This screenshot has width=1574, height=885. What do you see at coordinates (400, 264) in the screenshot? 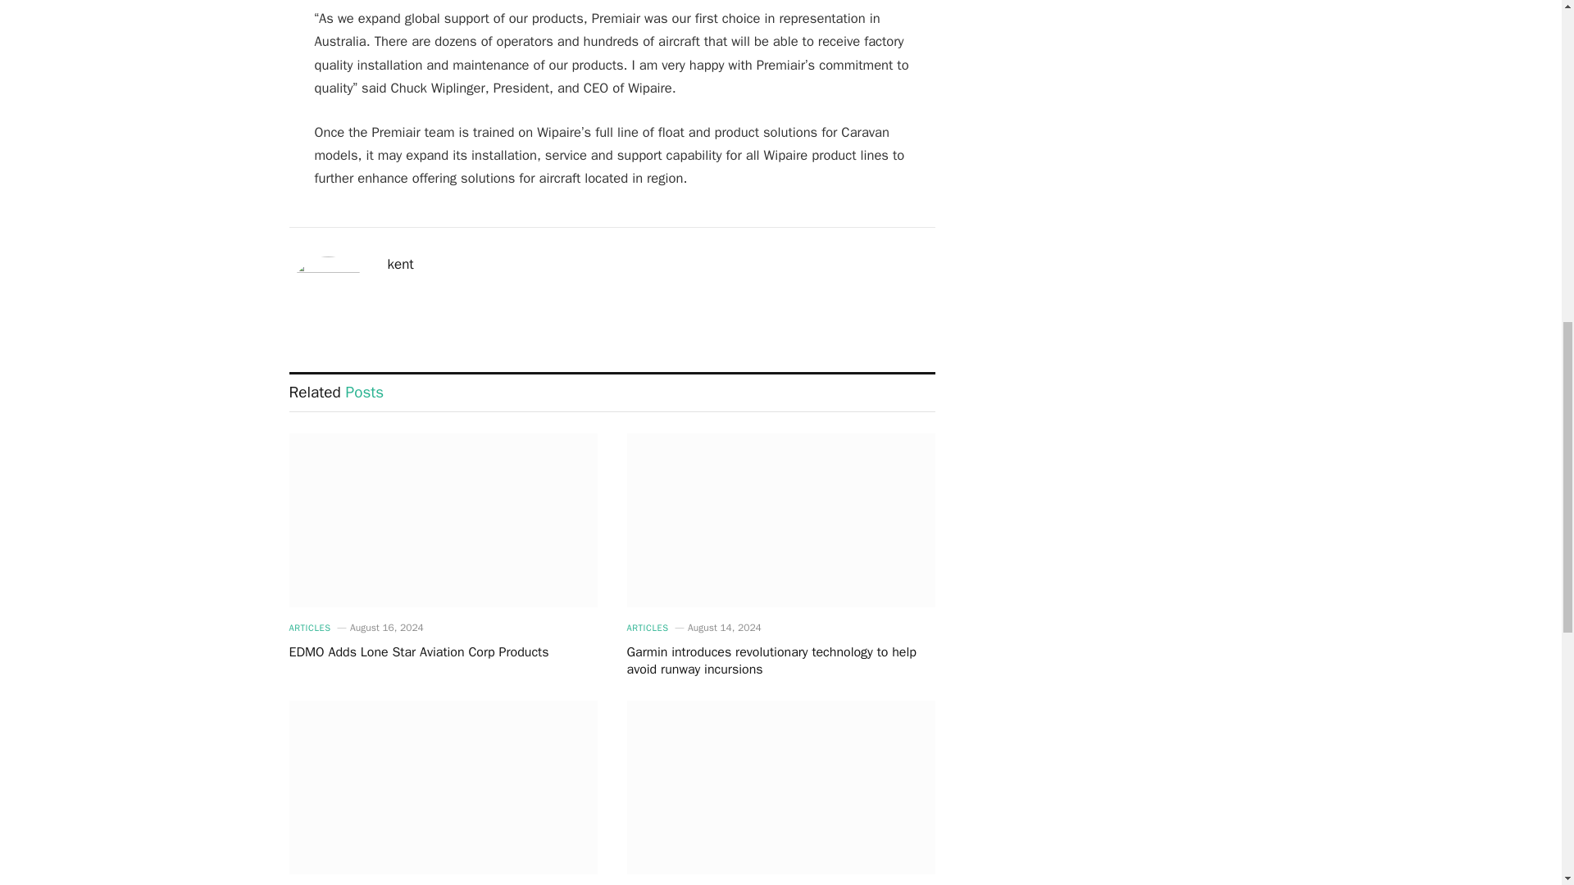
I see `Posts by kent` at bounding box center [400, 264].